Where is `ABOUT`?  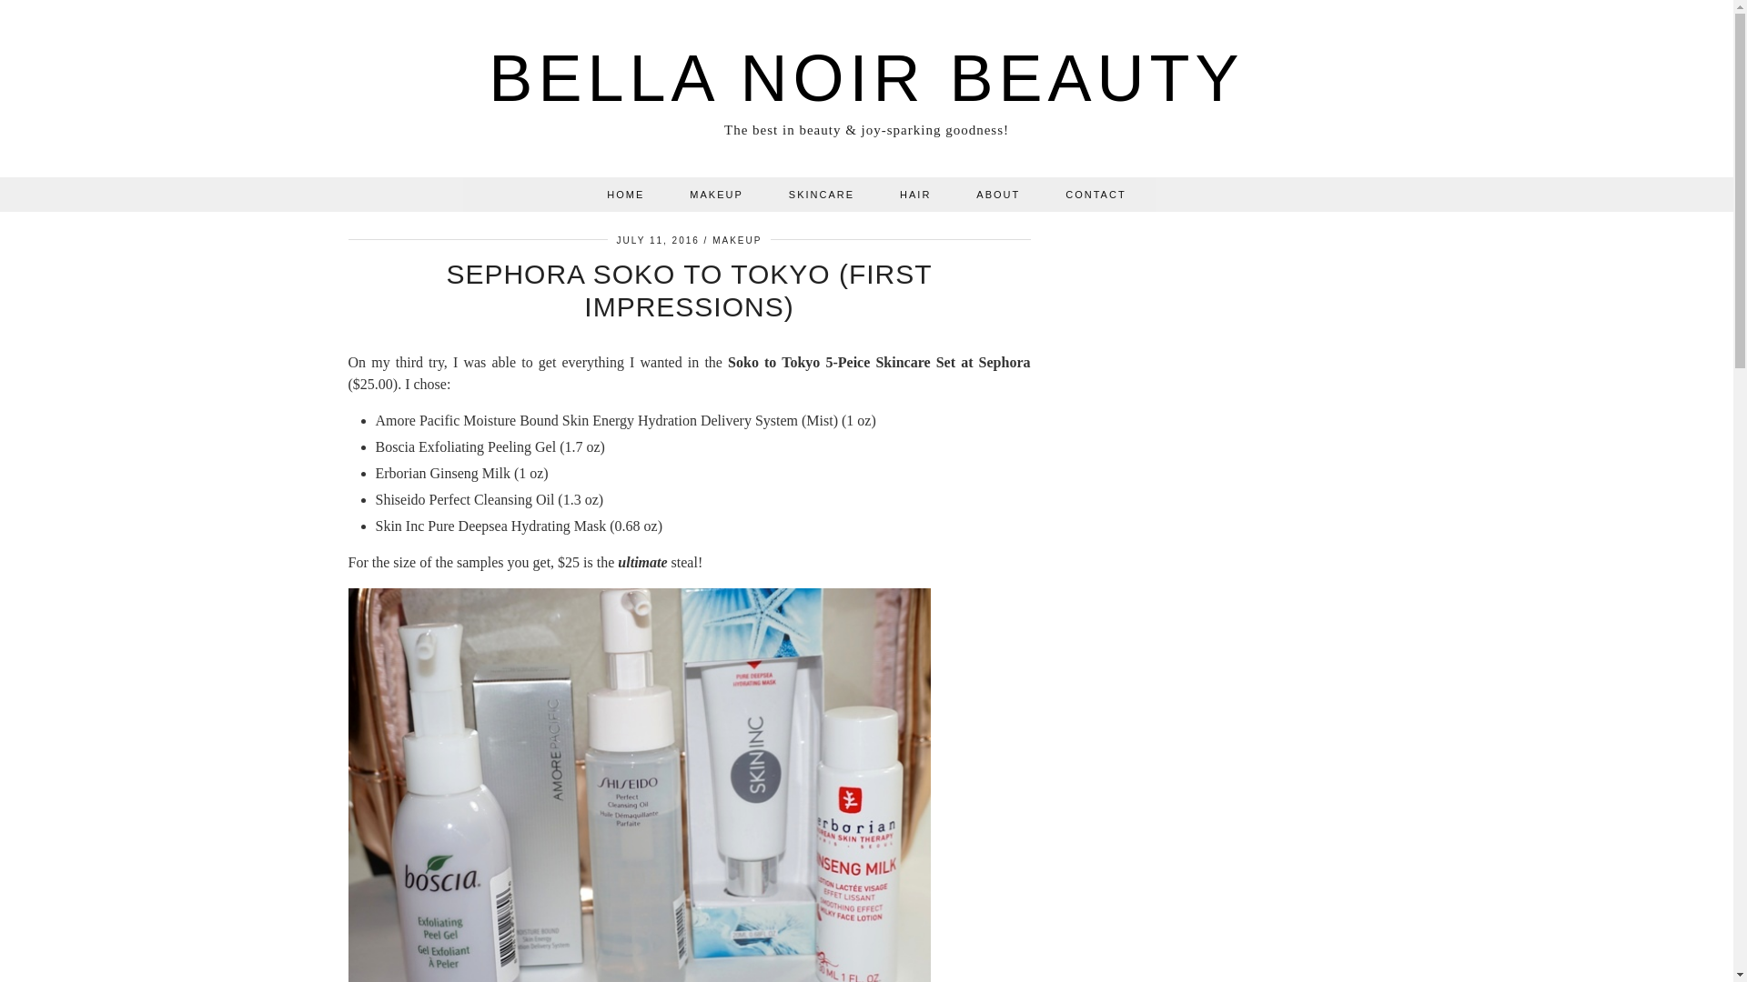 ABOUT is located at coordinates (998, 194).